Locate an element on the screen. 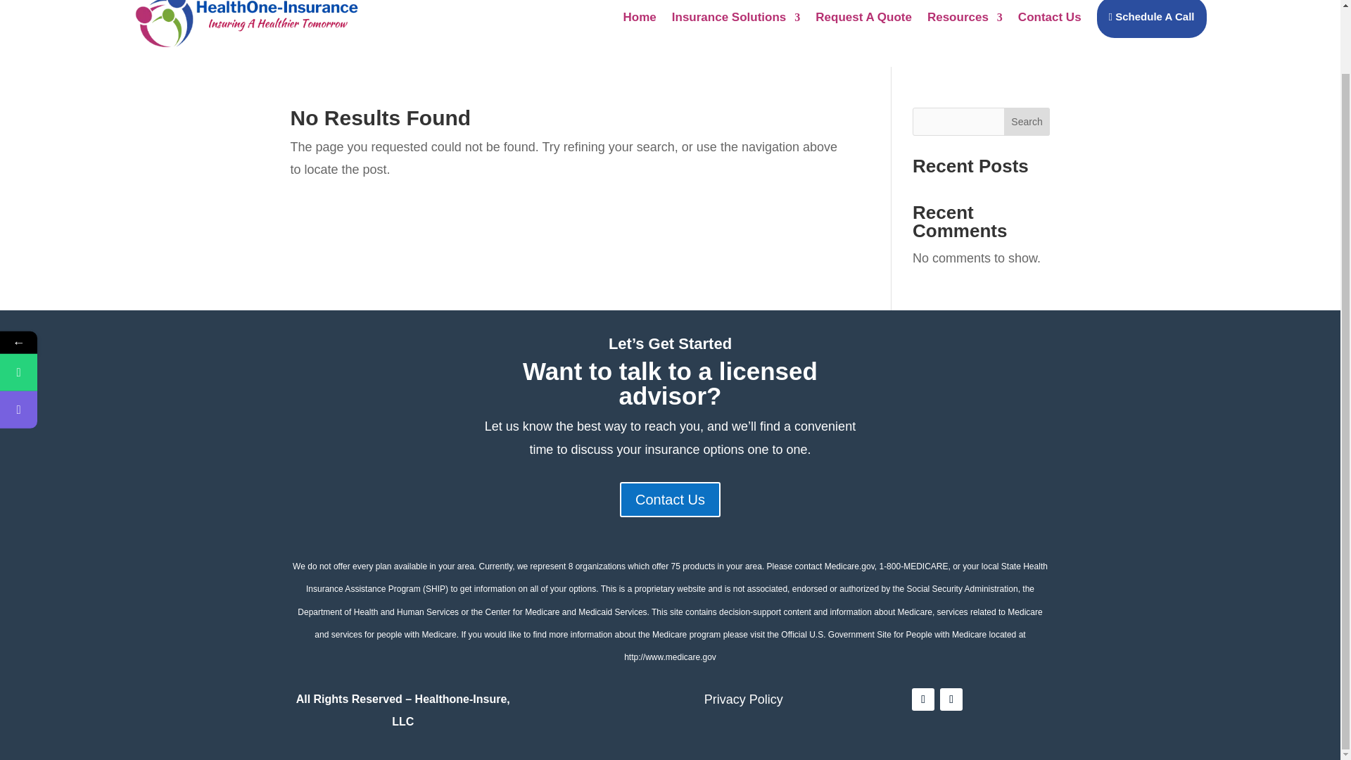 The height and width of the screenshot is (760, 1351). Schedule A Call is located at coordinates (86, 338).